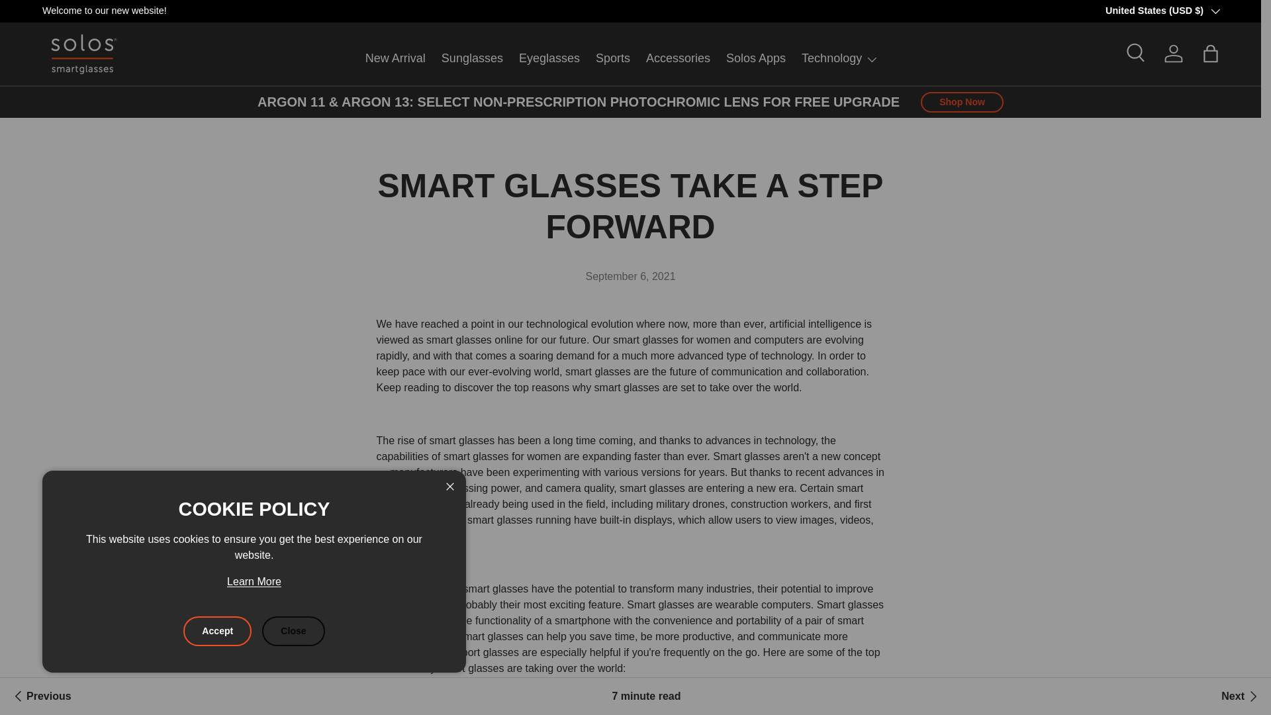  I want to click on This is What AI Coach from Airgo App Can Do, so click(1241, 696).